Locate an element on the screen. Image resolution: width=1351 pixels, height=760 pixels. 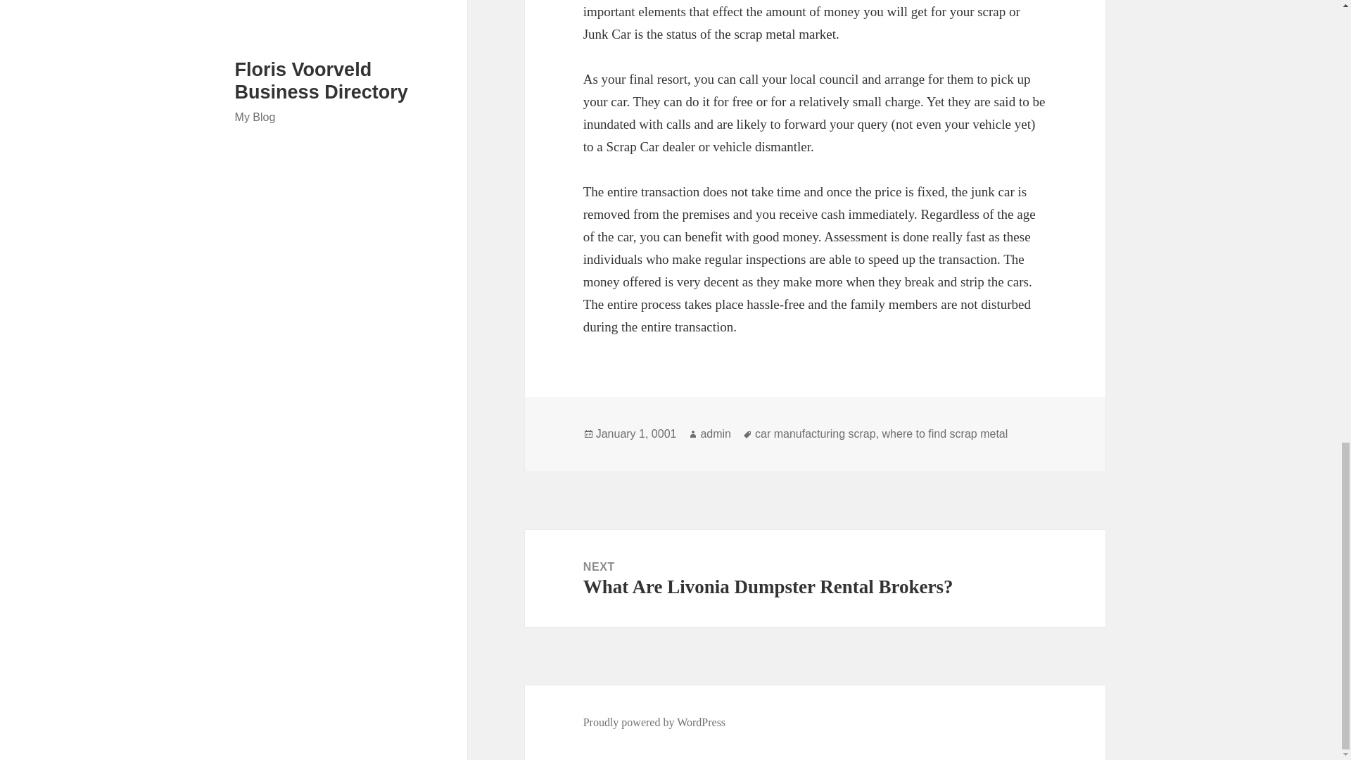
car manufacturing scrap is located at coordinates (815, 434).